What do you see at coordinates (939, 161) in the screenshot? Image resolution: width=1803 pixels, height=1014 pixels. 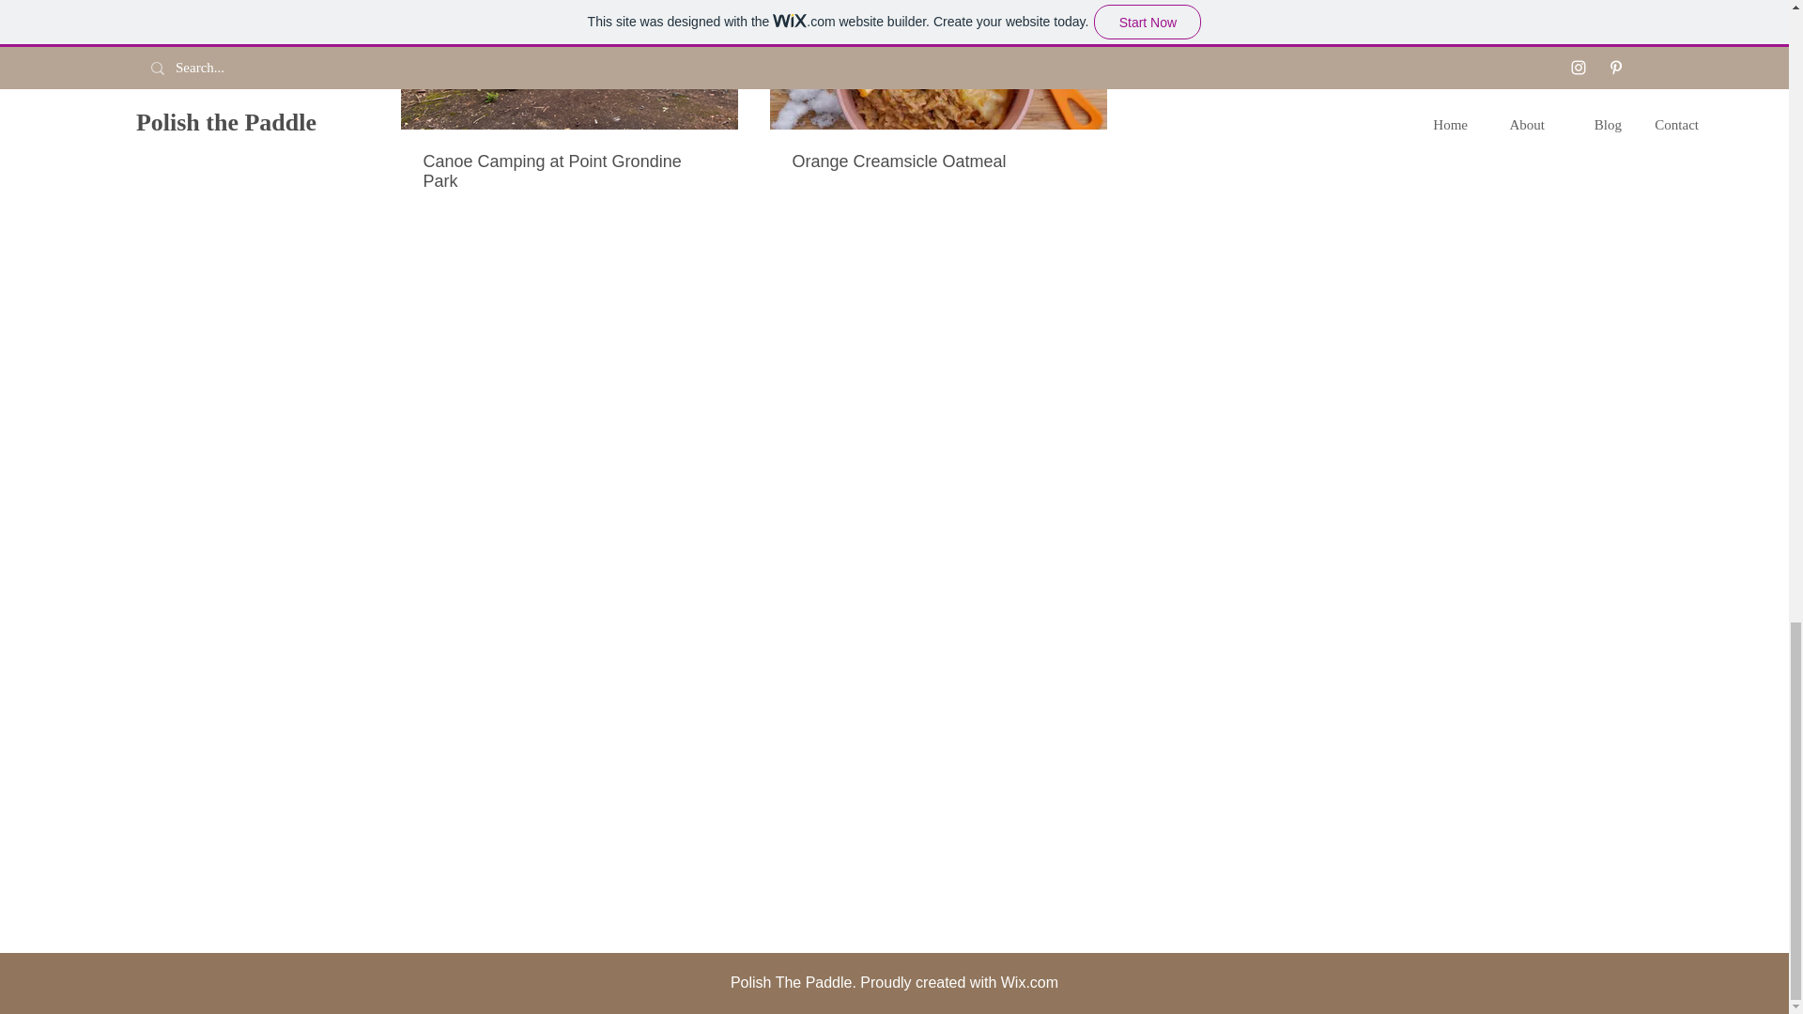 I see `Orange Creamsicle Oatmeal` at bounding box center [939, 161].